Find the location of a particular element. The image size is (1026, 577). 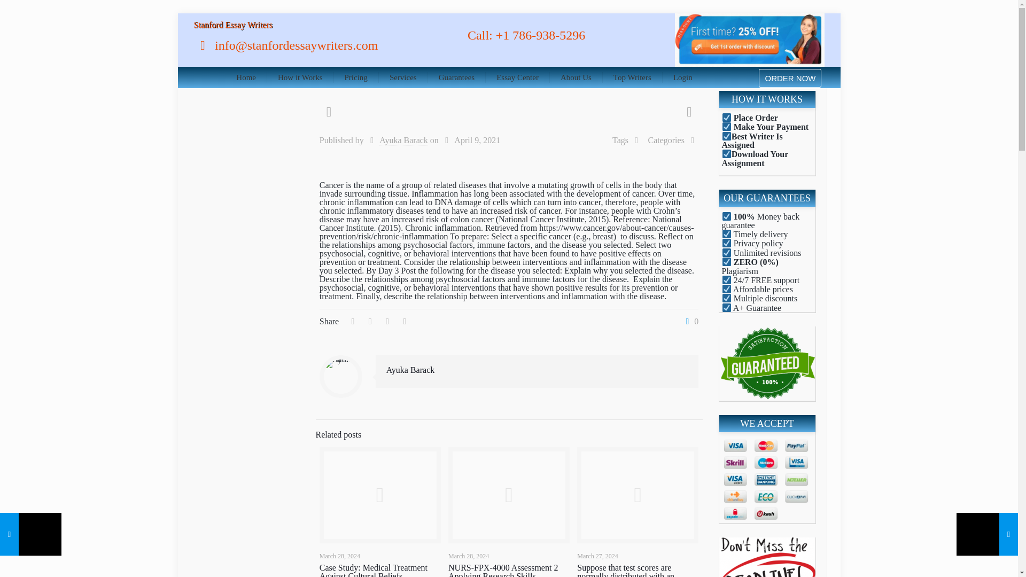

Pricing is located at coordinates (356, 77).